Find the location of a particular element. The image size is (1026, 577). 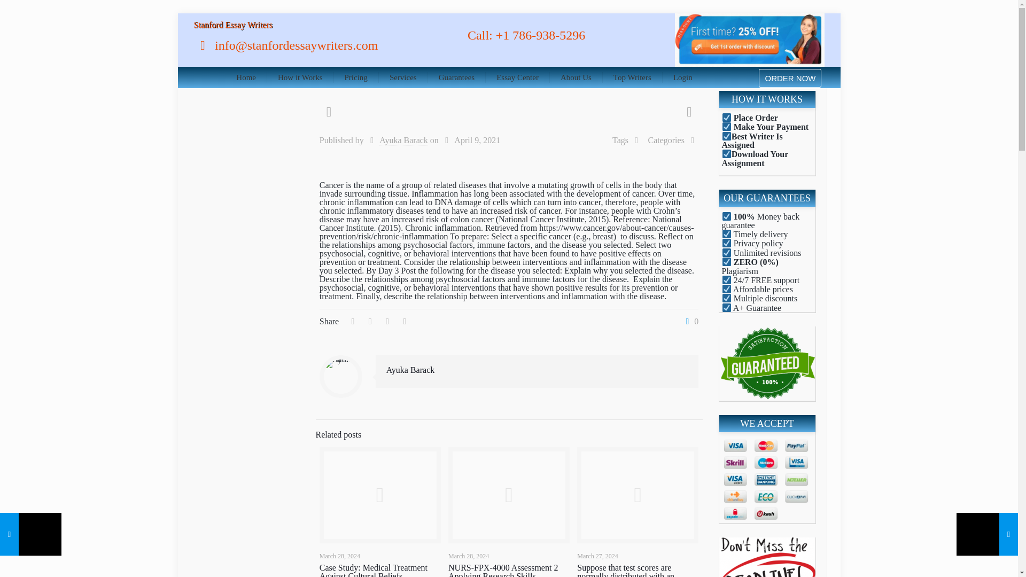

Pricing is located at coordinates (356, 77).